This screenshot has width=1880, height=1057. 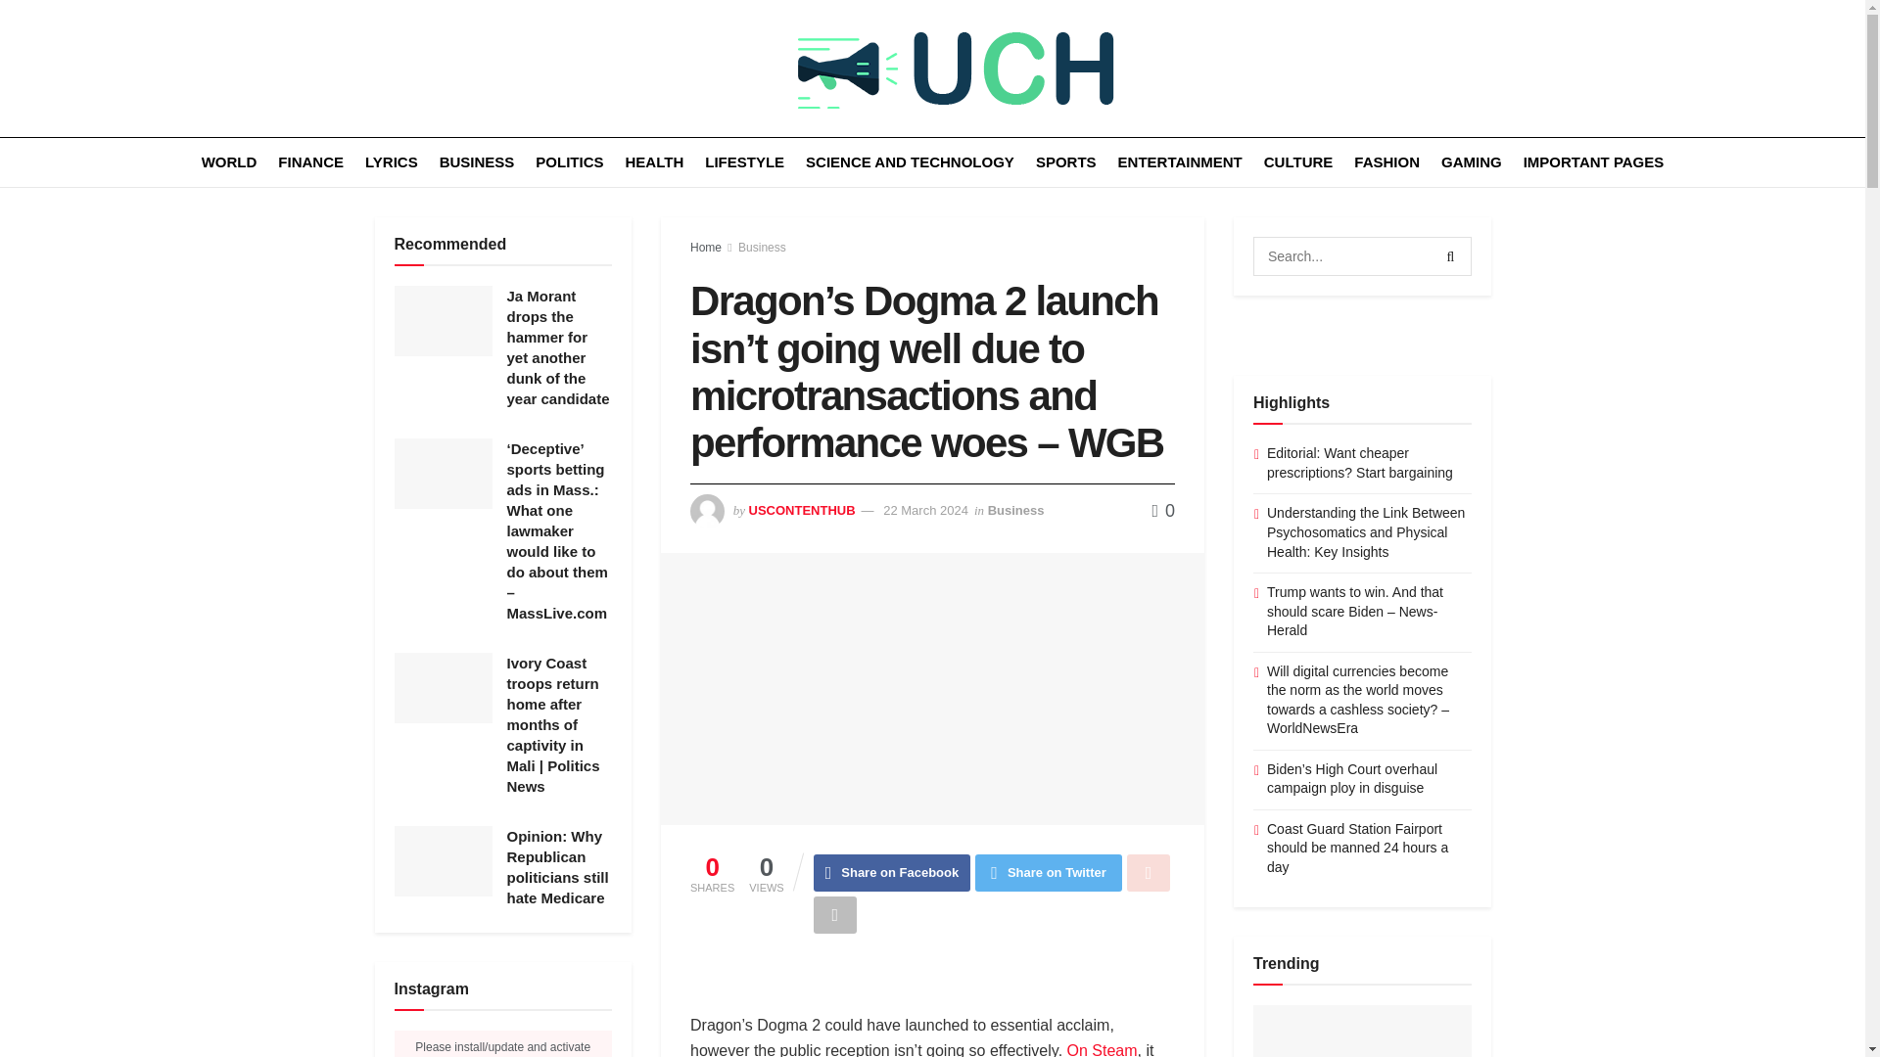 I want to click on GAMING, so click(x=1472, y=162).